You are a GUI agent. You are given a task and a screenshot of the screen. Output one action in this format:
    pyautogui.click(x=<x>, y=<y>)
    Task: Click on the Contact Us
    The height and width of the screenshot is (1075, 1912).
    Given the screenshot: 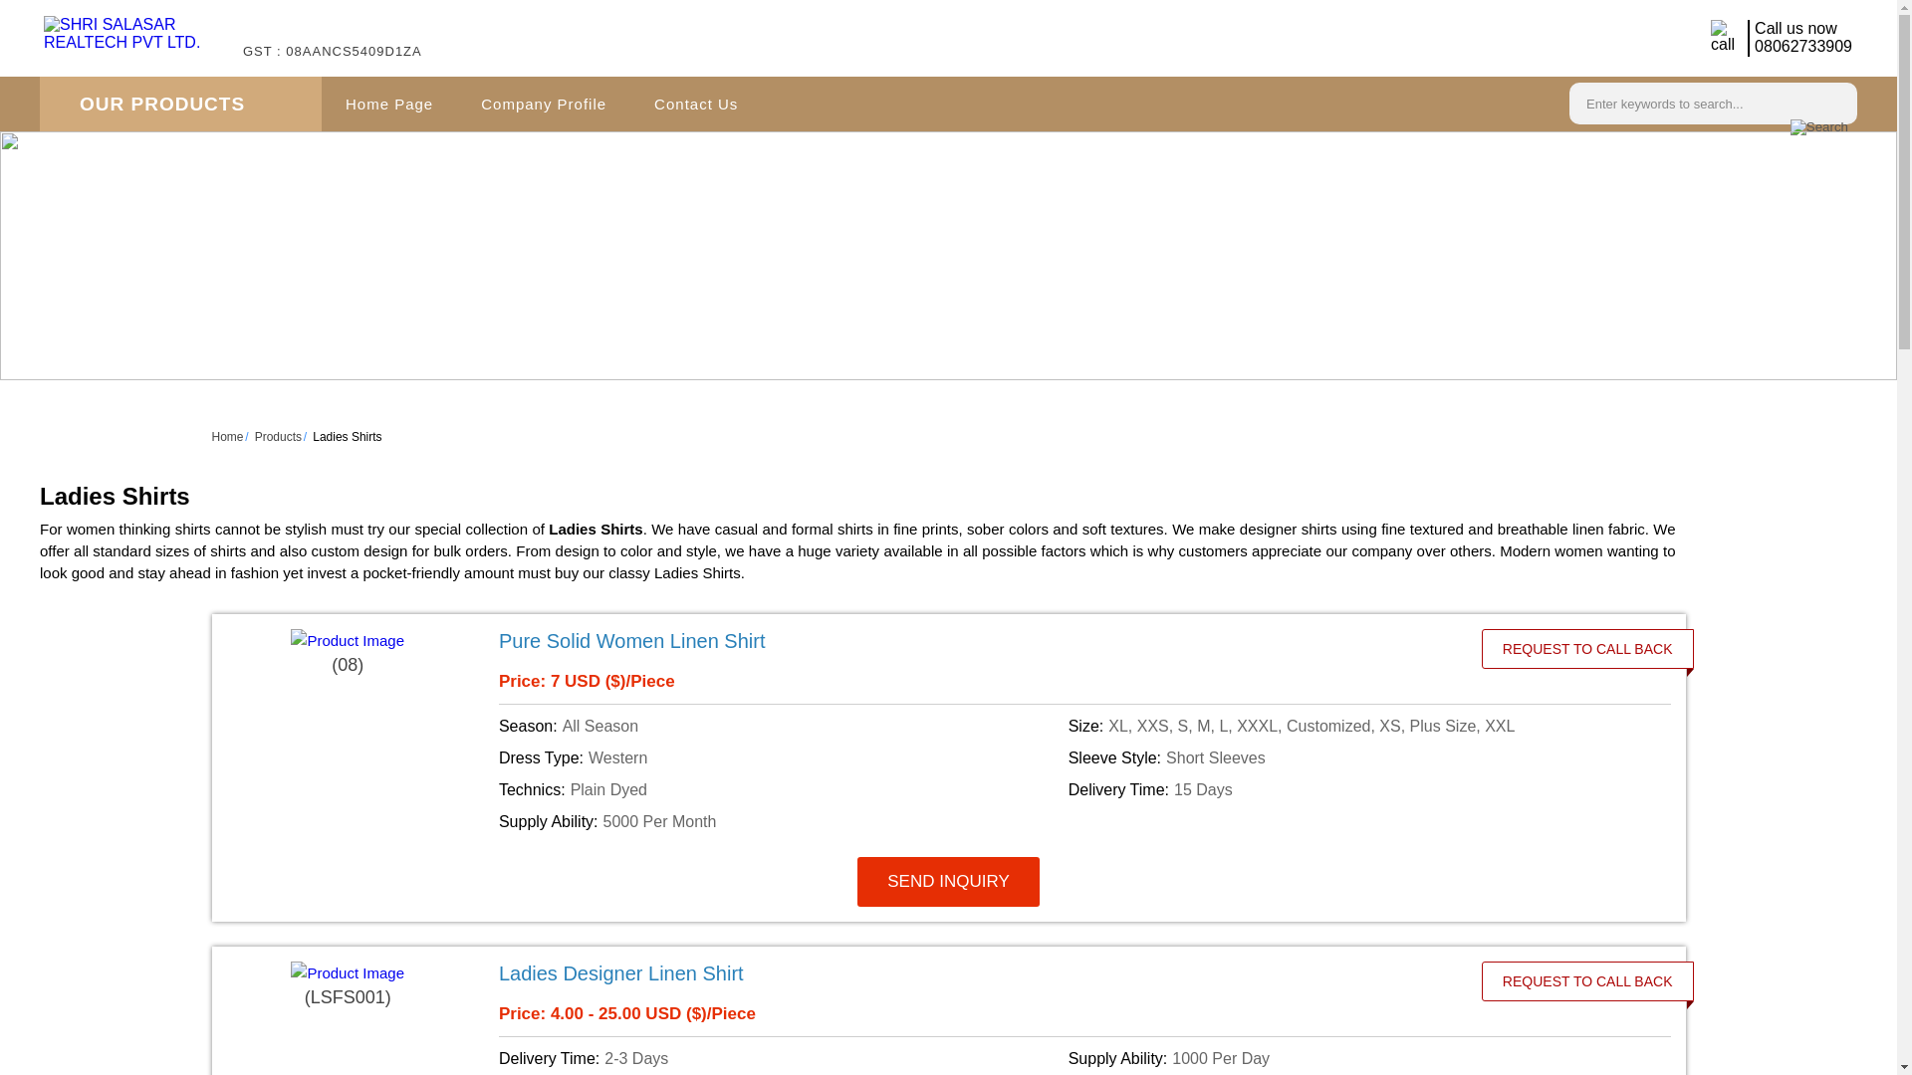 What is the action you would take?
    pyautogui.click(x=695, y=104)
    